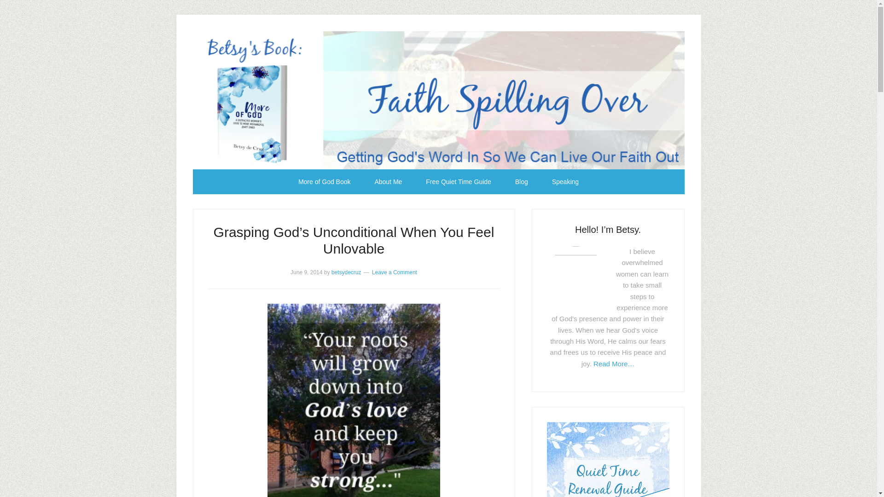  What do you see at coordinates (388, 182) in the screenshot?
I see `About Me` at bounding box center [388, 182].